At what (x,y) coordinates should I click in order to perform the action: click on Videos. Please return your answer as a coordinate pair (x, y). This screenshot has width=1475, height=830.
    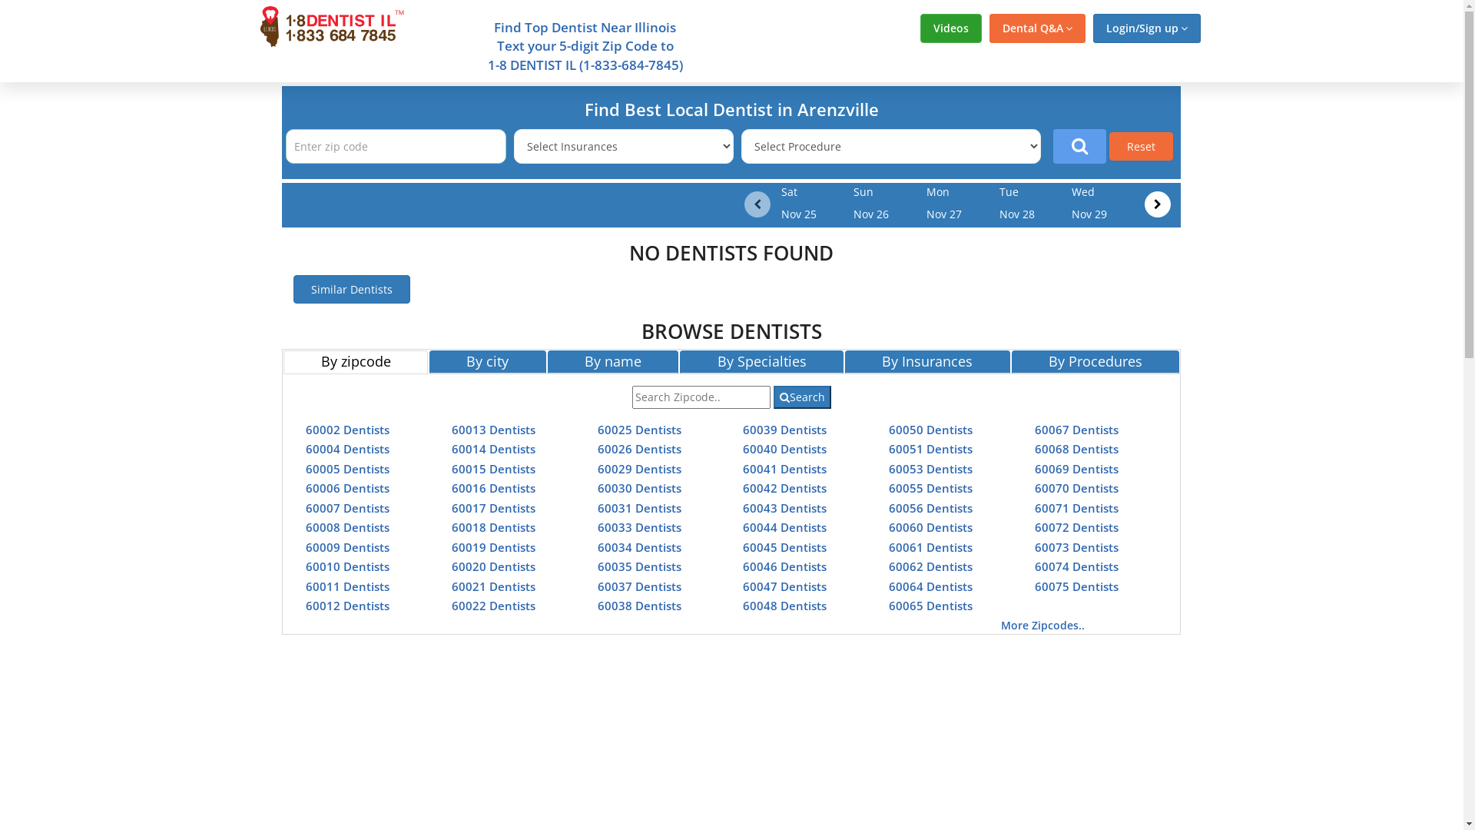
    Looking at the image, I should click on (951, 28).